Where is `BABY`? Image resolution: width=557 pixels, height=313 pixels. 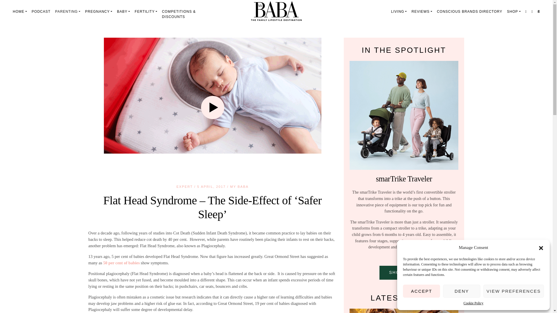 BABY is located at coordinates (124, 12).